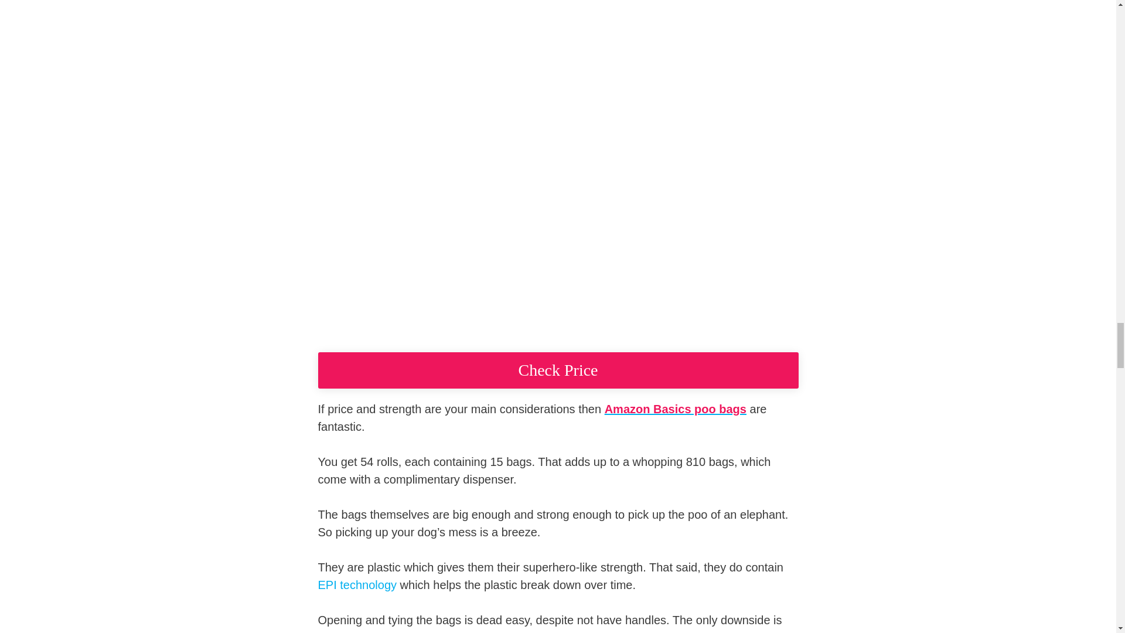 The image size is (1125, 633). Describe the element at coordinates (357, 585) in the screenshot. I see `EPI technology` at that location.